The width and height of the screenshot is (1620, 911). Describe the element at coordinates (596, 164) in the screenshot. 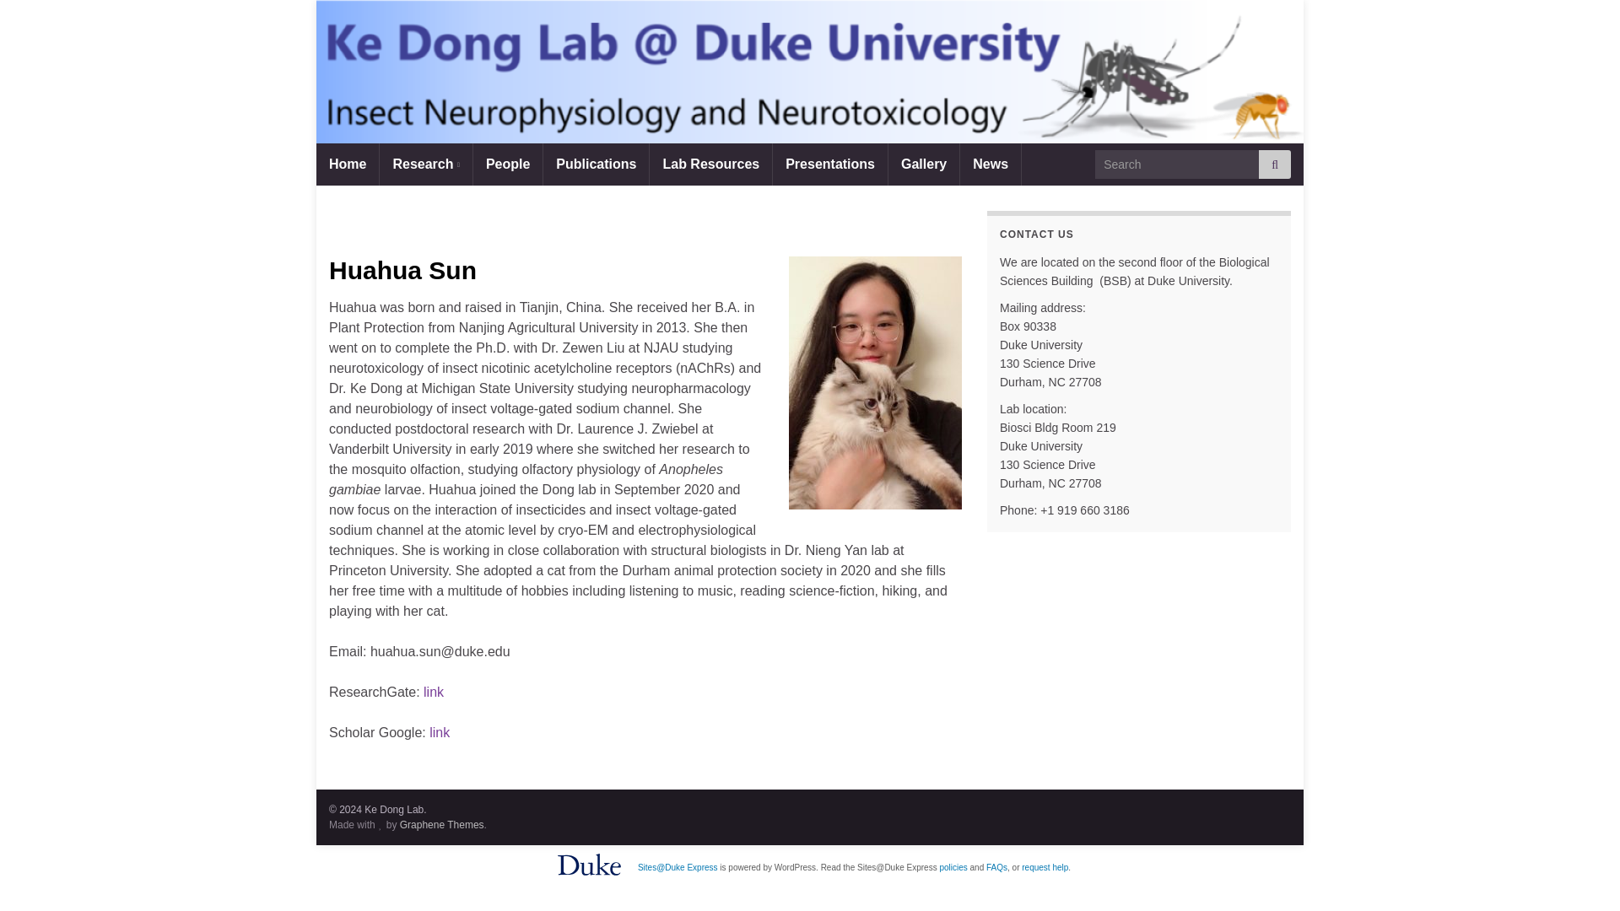

I see `Publications` at that location.